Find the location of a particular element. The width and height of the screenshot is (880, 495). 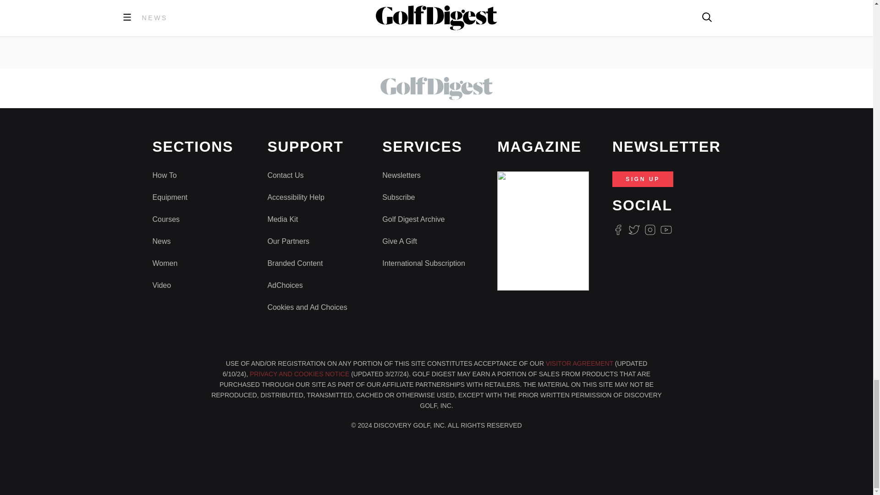

Twitter Logo is located at coordinates (633, 230).